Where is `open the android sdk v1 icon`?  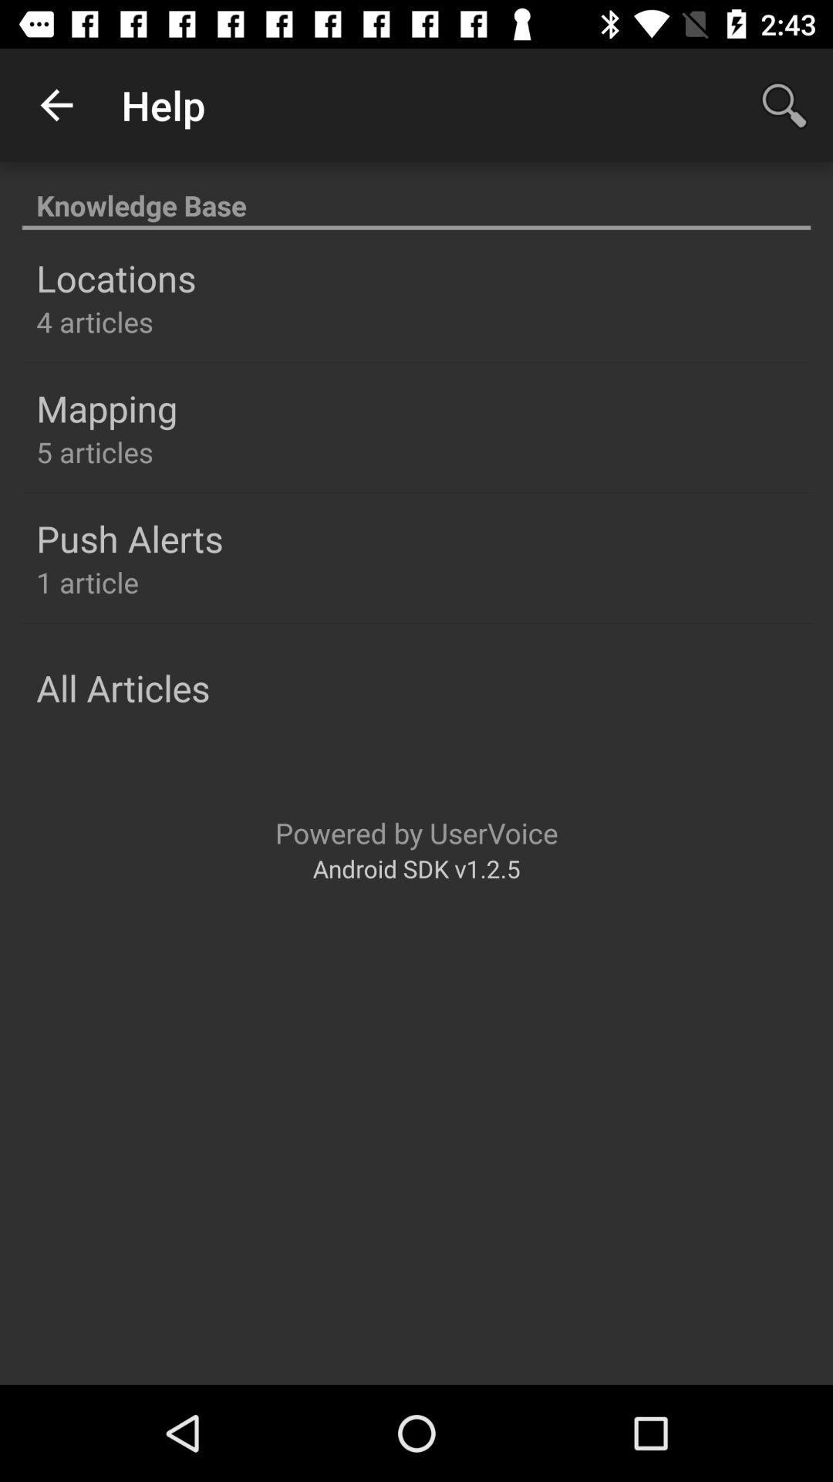 open the android sdk v1 icon is located at coordinates (416, 868).